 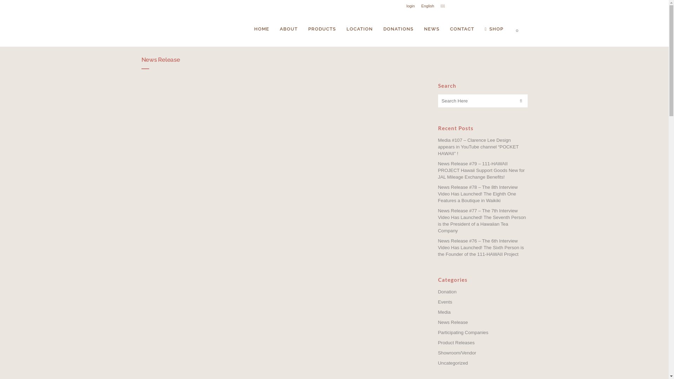 What do you see at coordinates (425, 6) in the screenshot?
I see `English` at bounding box center [425, 6].